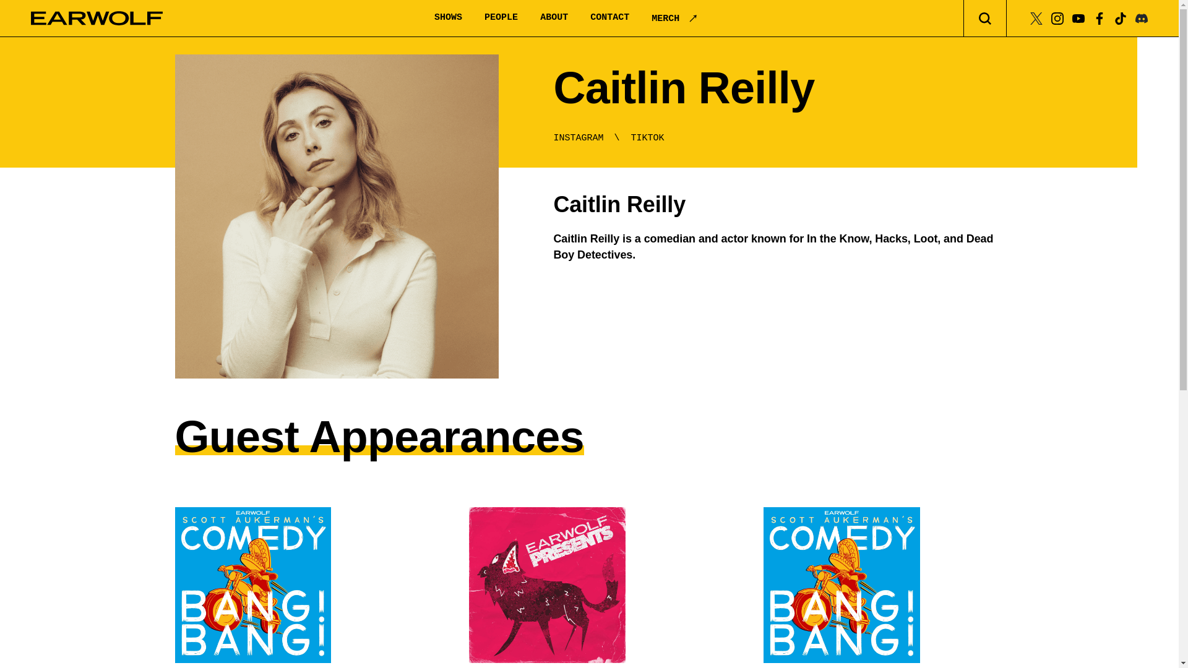 Image resolution: width=1188 pixels, height=668 pixels. Describe the element at coordinates (1120, 17) in the screenshot. I see `Tiktok` at that location.